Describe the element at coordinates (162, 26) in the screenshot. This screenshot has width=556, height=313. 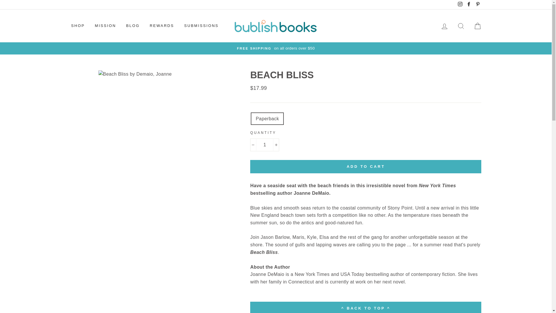
I see `REWARDS` at that location.